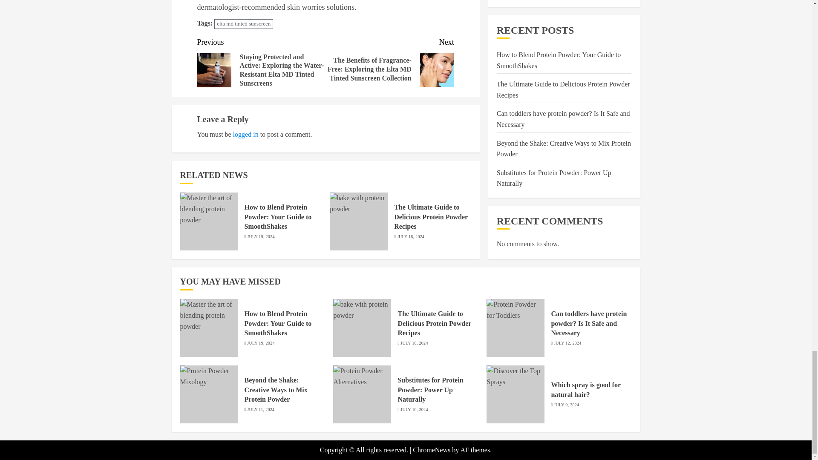 This screenshot has width=818, height=460. What do you see at coordinates (244, 24) in the screenshot?
I see `elta md tinted sunscreen` at bounding box center [244, 24].